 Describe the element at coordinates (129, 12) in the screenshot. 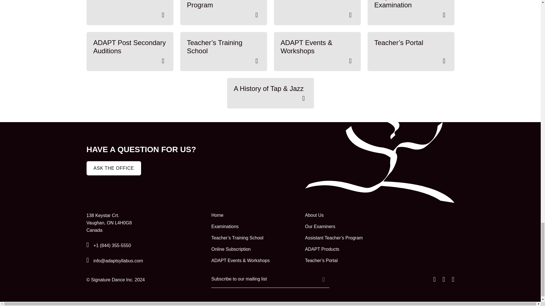

I see `ADAPT Products` at that location.